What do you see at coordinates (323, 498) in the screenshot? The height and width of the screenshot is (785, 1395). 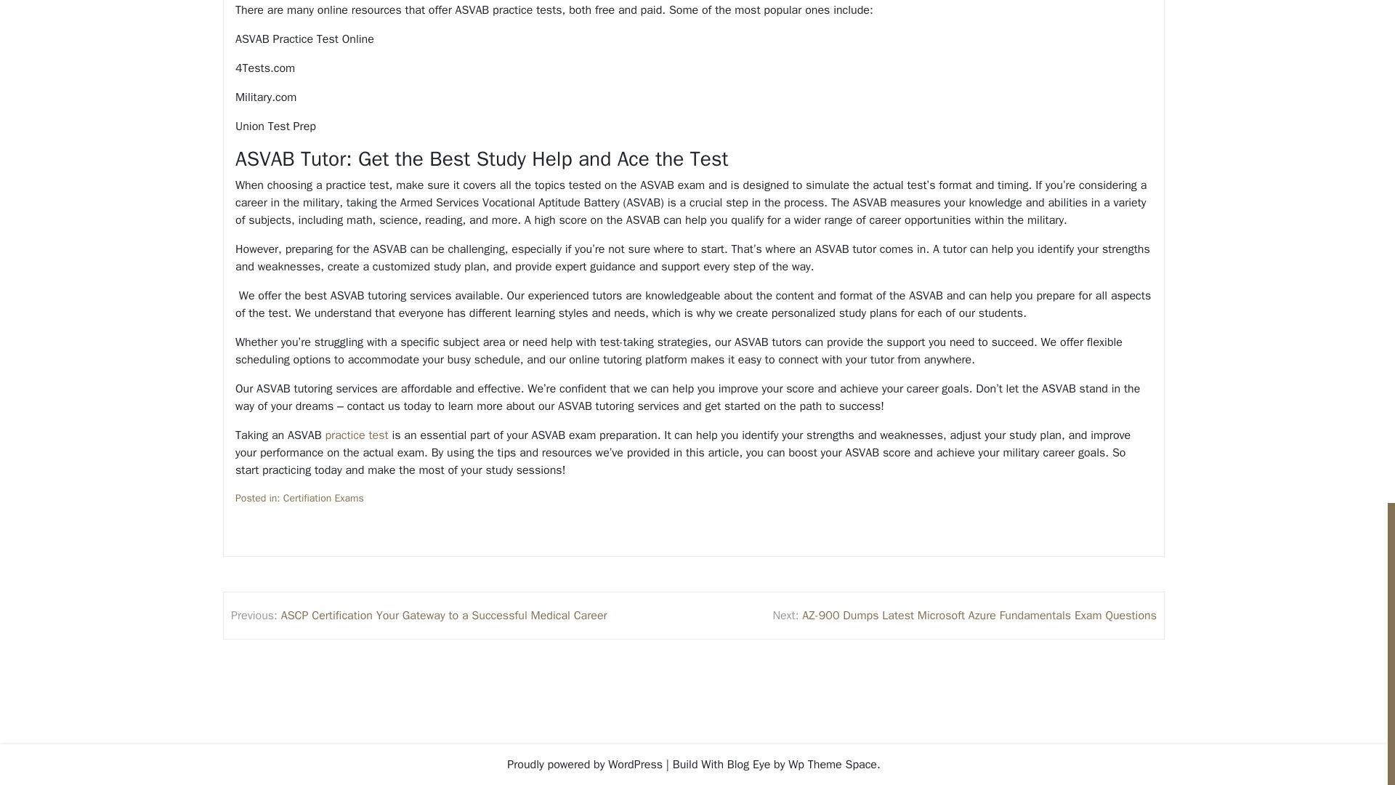 I see `Certifiation Exams` at bounding box center [323, 498].